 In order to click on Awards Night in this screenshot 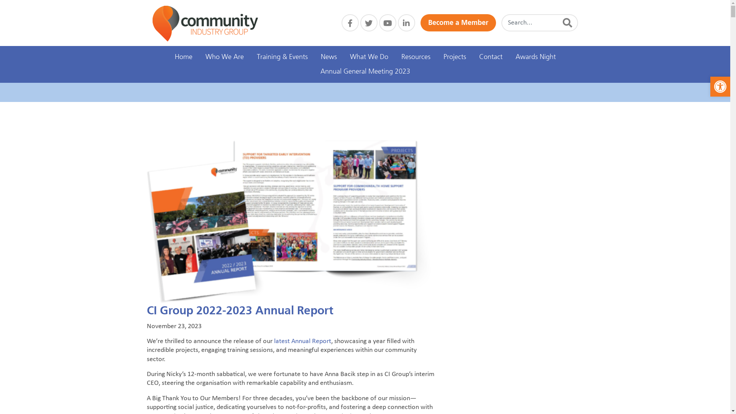, I will do `click(536, 57)`.